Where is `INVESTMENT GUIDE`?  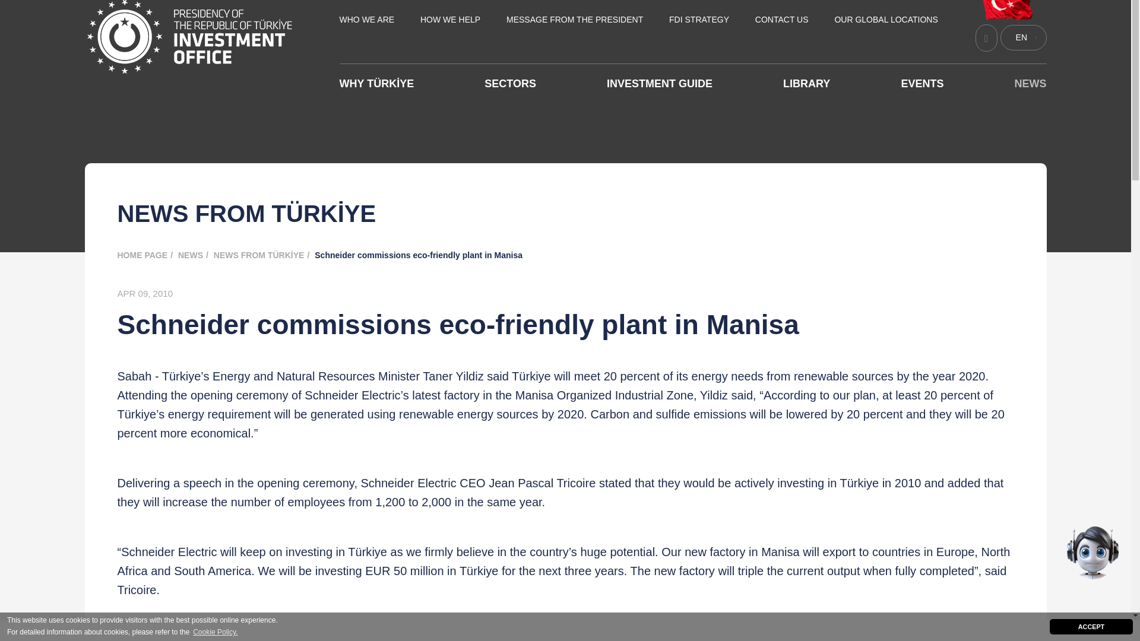
INVESTMENT GUIDE is located at coordinates (659, 83).